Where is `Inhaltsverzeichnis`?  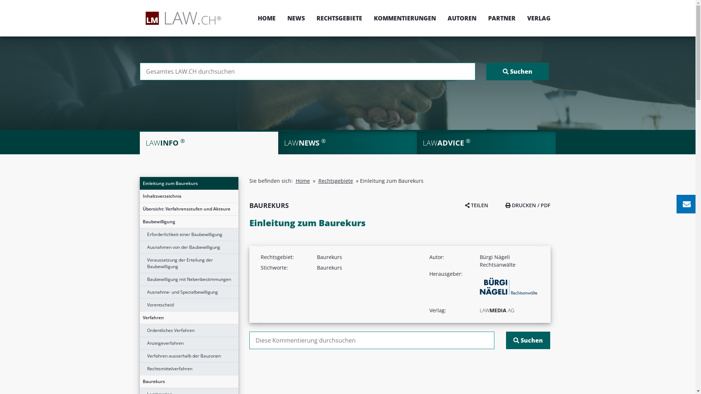
Inhaltsverzeichnis is located at coordinates (189, 196).